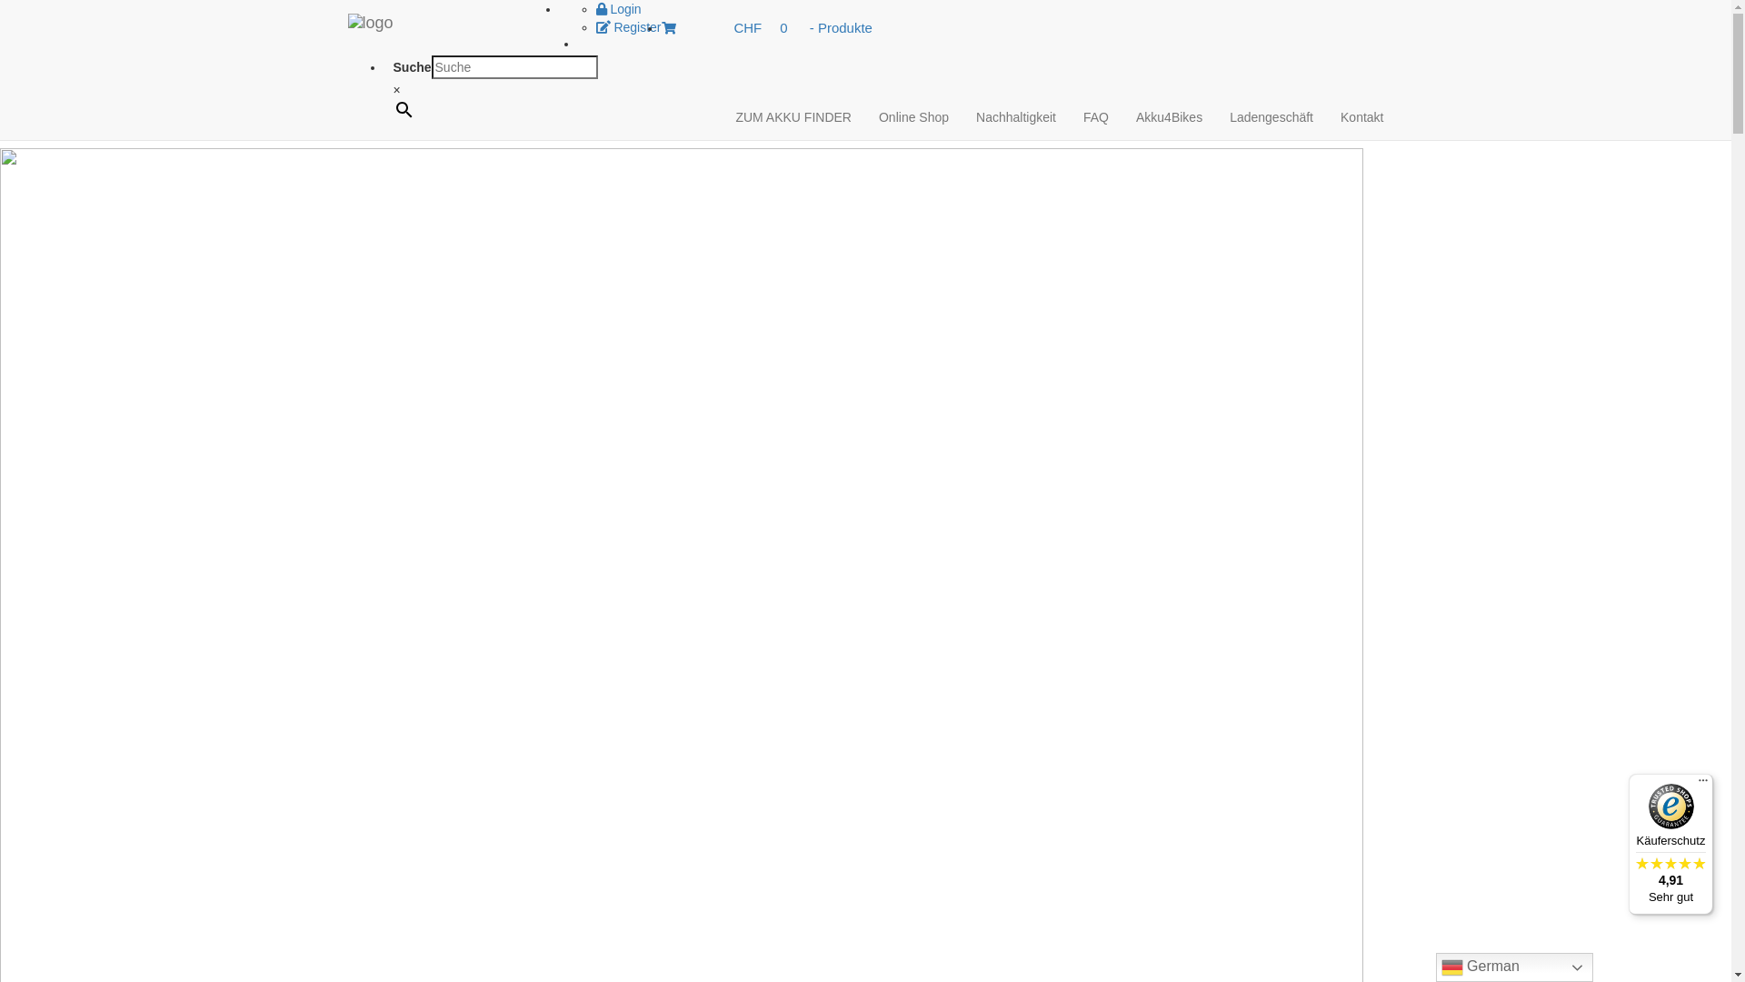 The width and height of the screenshot is (1745, 982). Describe the element at coordinates (1169, 117) in the screenshot. I see `Akku4Bikes` at that location.